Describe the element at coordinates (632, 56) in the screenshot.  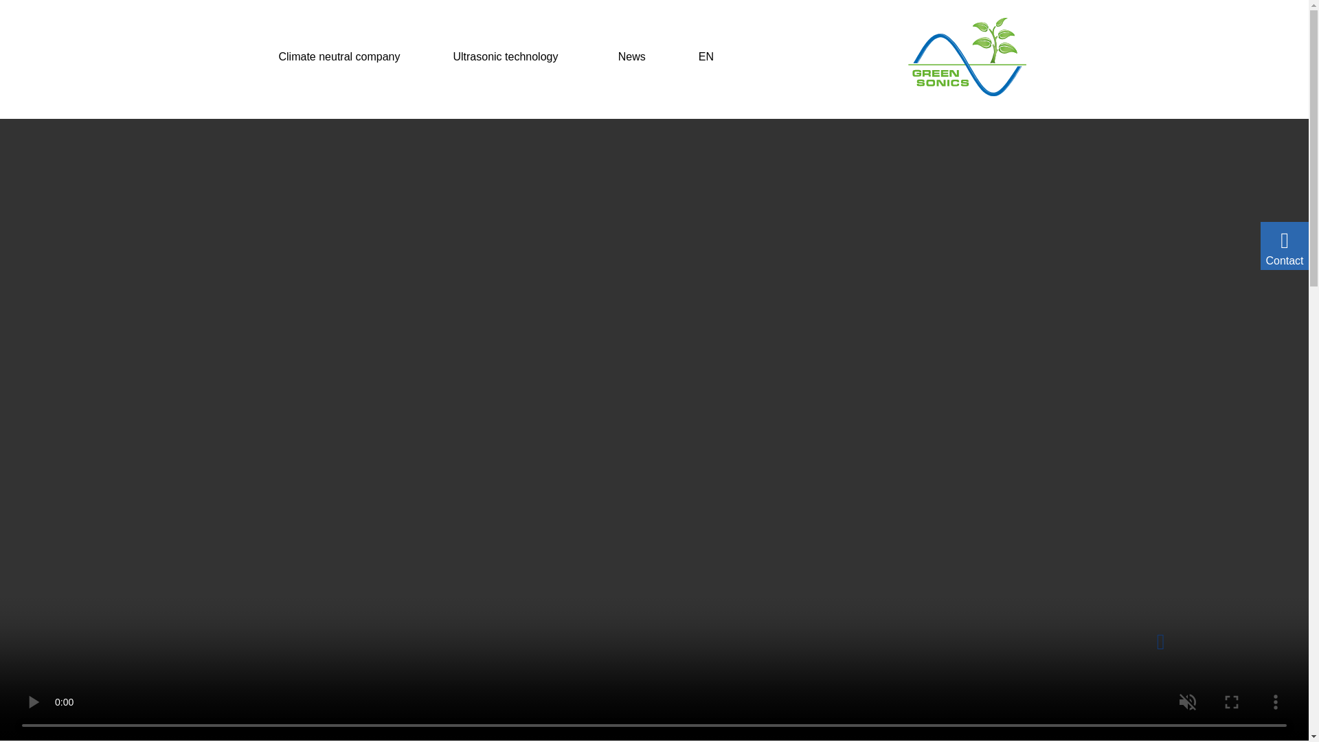
I see `News` at that location.